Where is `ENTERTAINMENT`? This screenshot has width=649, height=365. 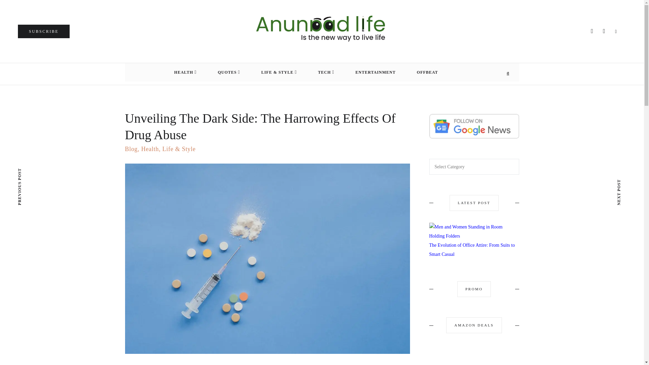 ENTERTAINMENT is located at coordinates (375, 72).